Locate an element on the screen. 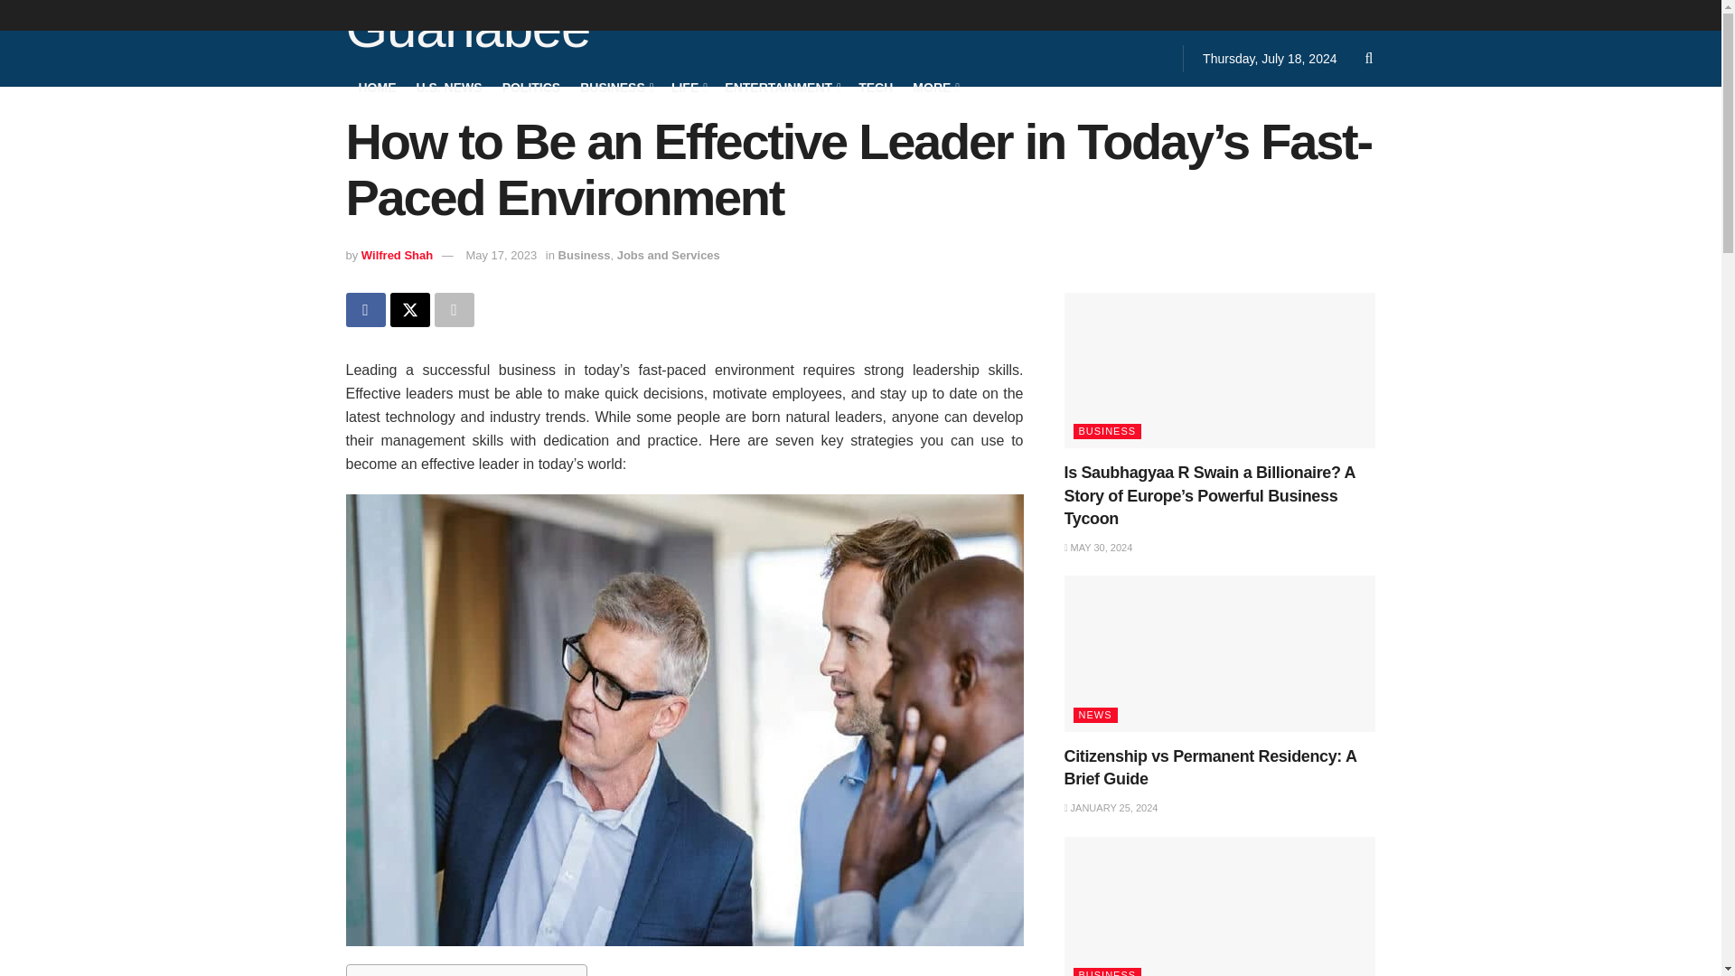 The height and width of the screenshot is (976, 1735). Guanabee is located at coordinates (467, 31).